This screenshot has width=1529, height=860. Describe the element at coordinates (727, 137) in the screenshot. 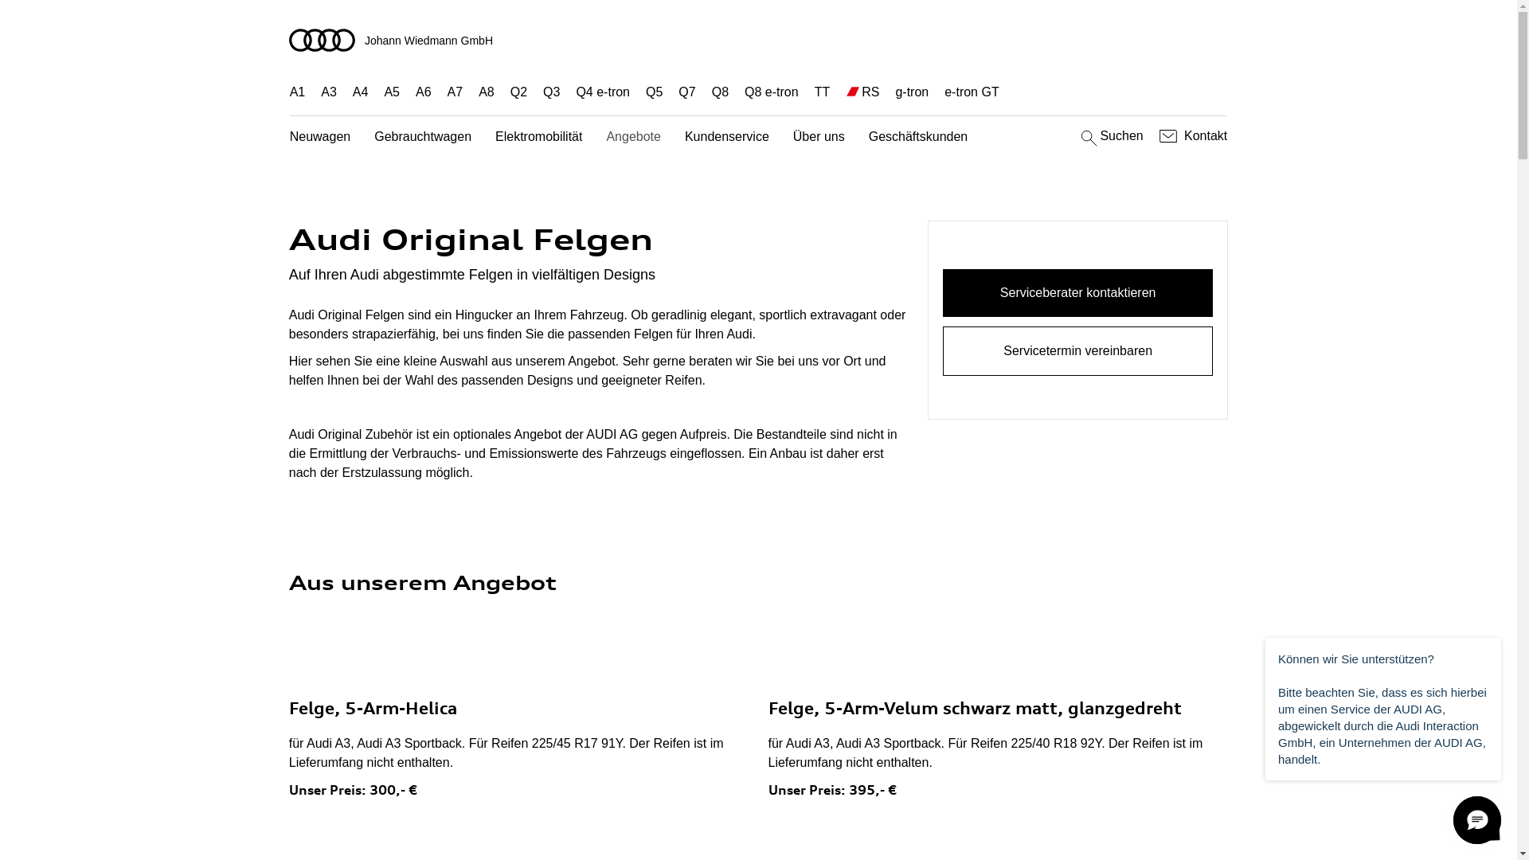

I see `Kundenservice` at that location.